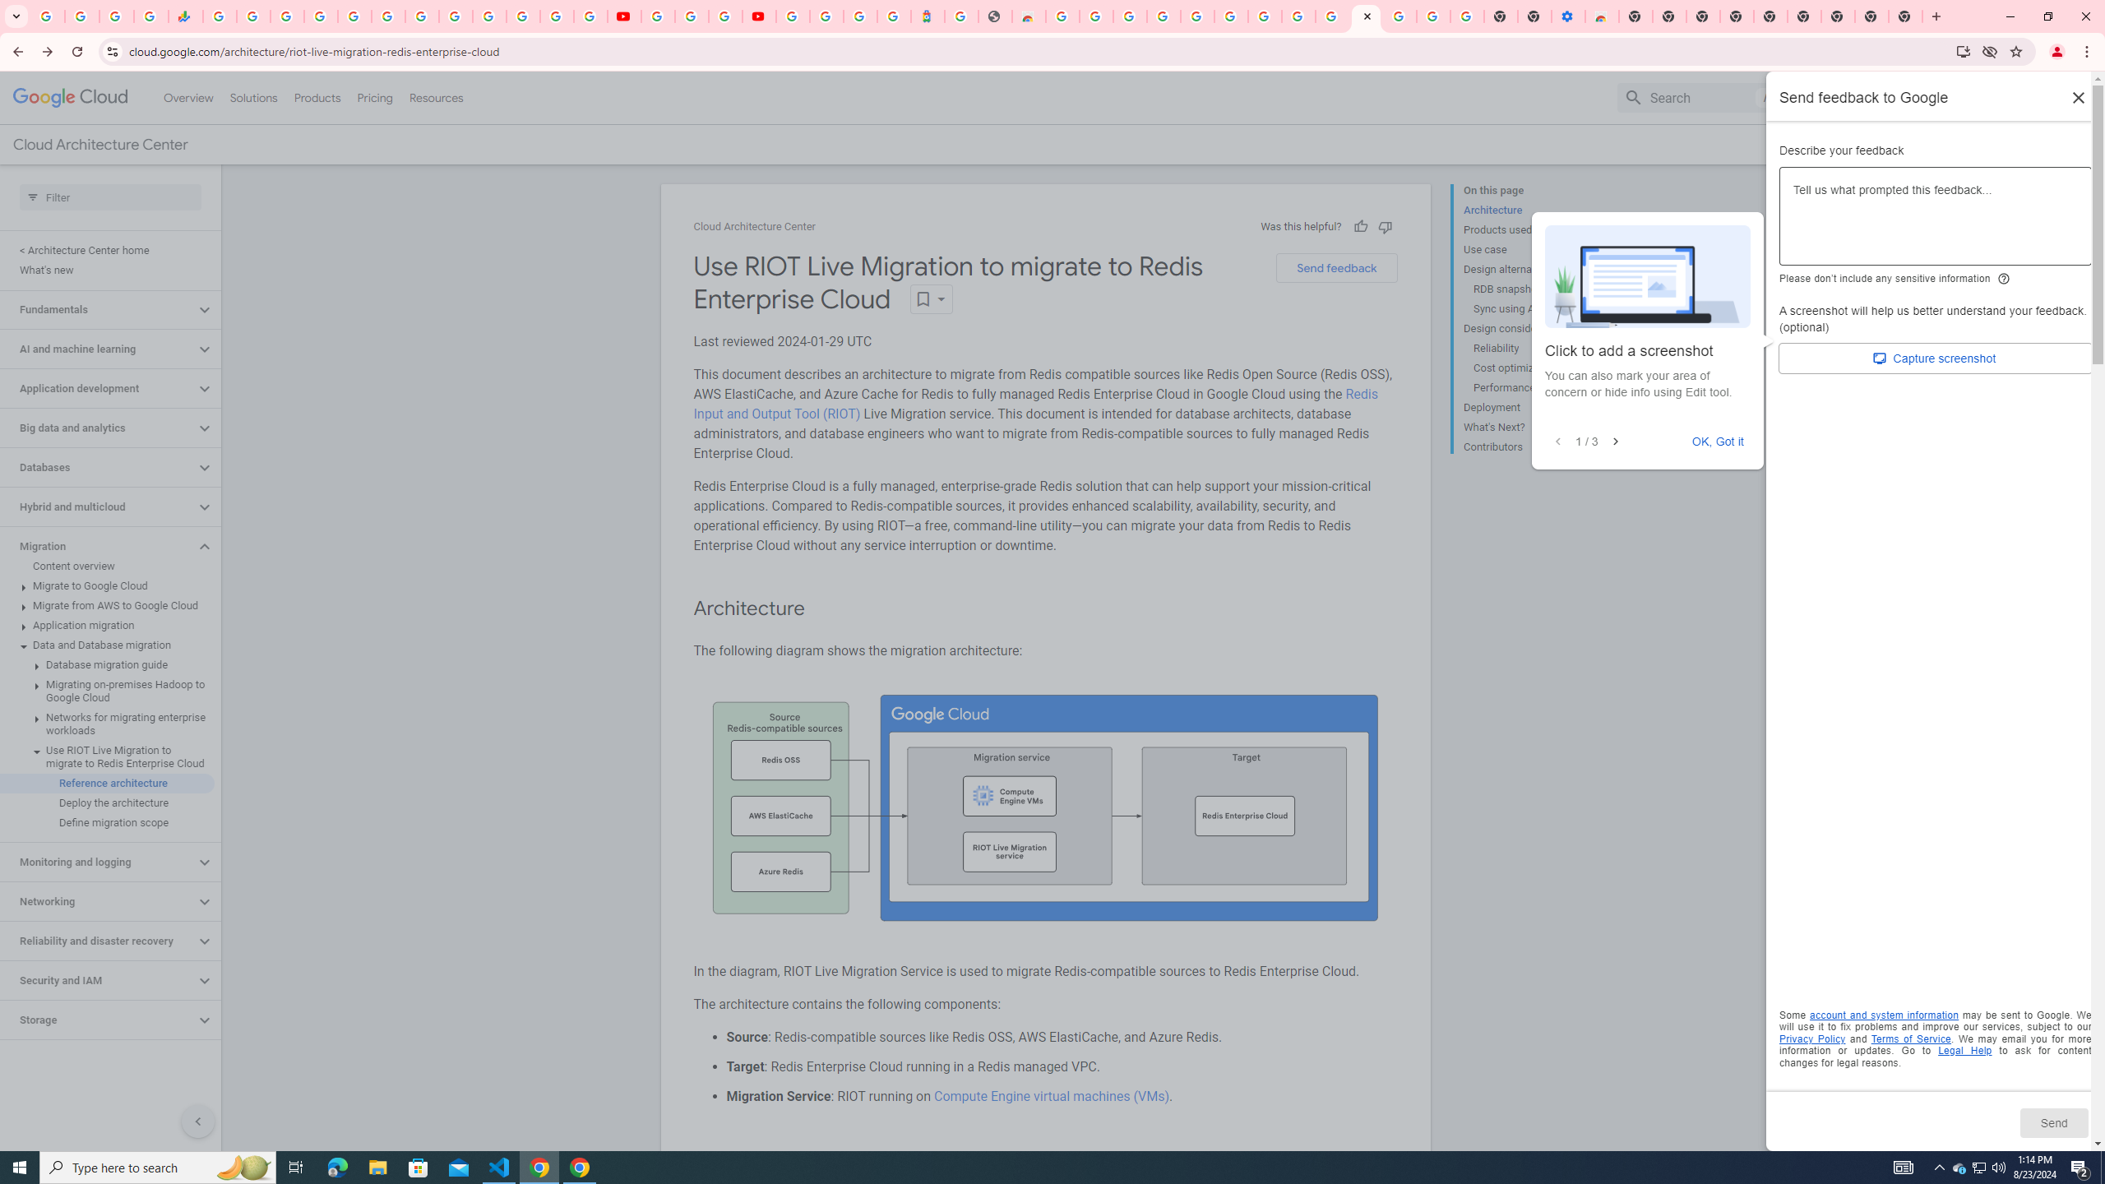 The width and height of the screenshot is (2105, 1184). Describe the element at coordinates (1196, 16) in the screenshot. I see `Sign in - Google Accounts` at that location.